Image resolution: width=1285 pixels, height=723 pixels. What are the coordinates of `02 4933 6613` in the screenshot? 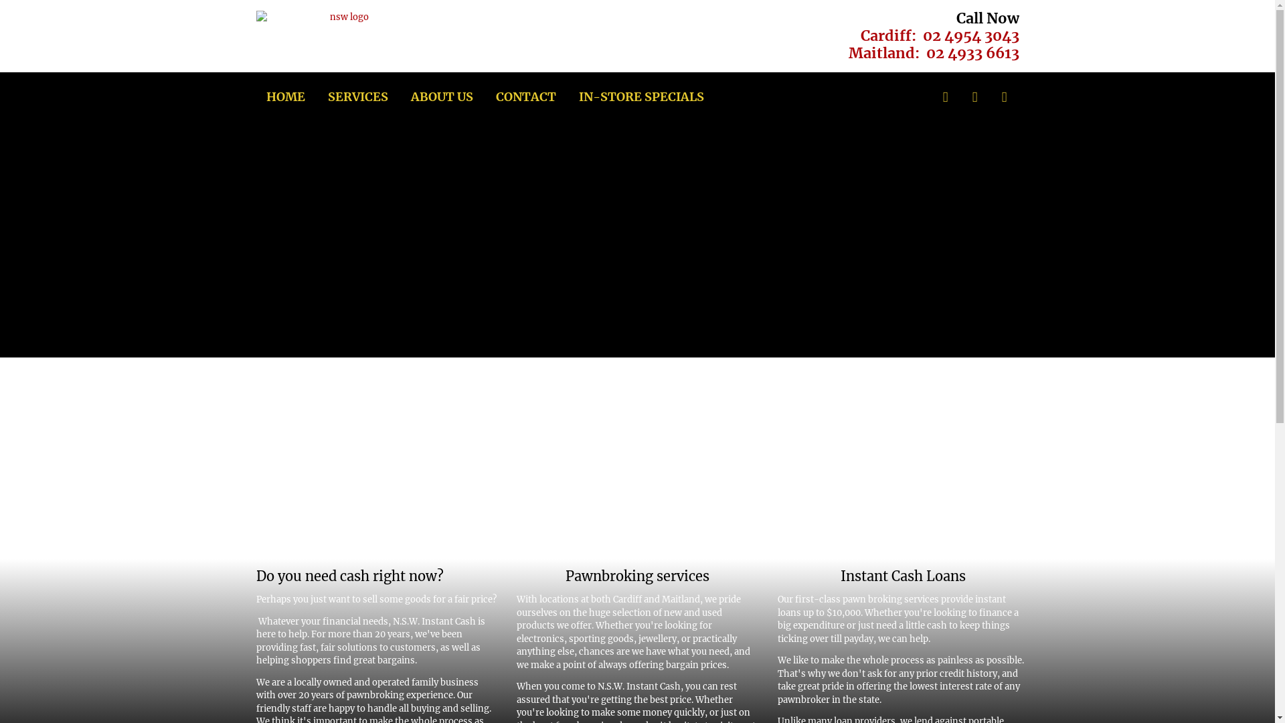 It's located at (973, 54).